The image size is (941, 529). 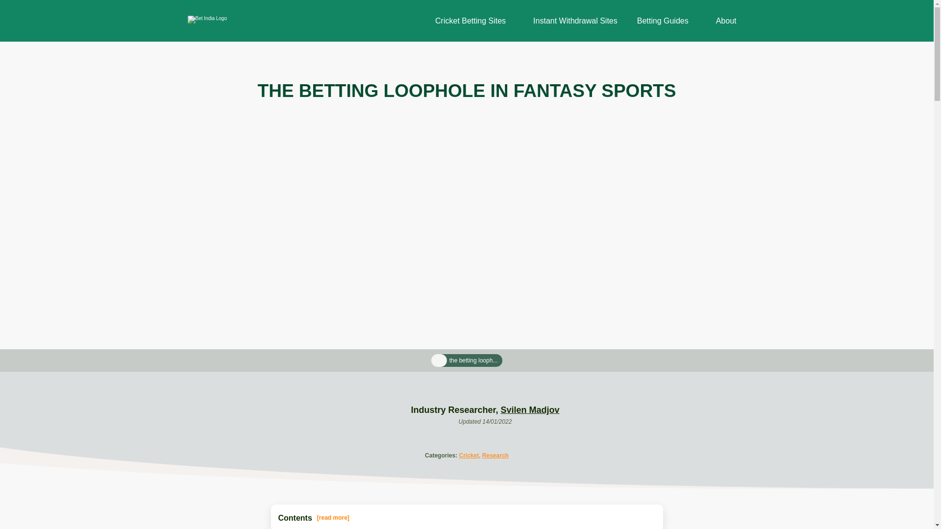 What do you see at coordinates (439, 361) in the screenshot?
I see `Home` at bounding box center [439, 361].